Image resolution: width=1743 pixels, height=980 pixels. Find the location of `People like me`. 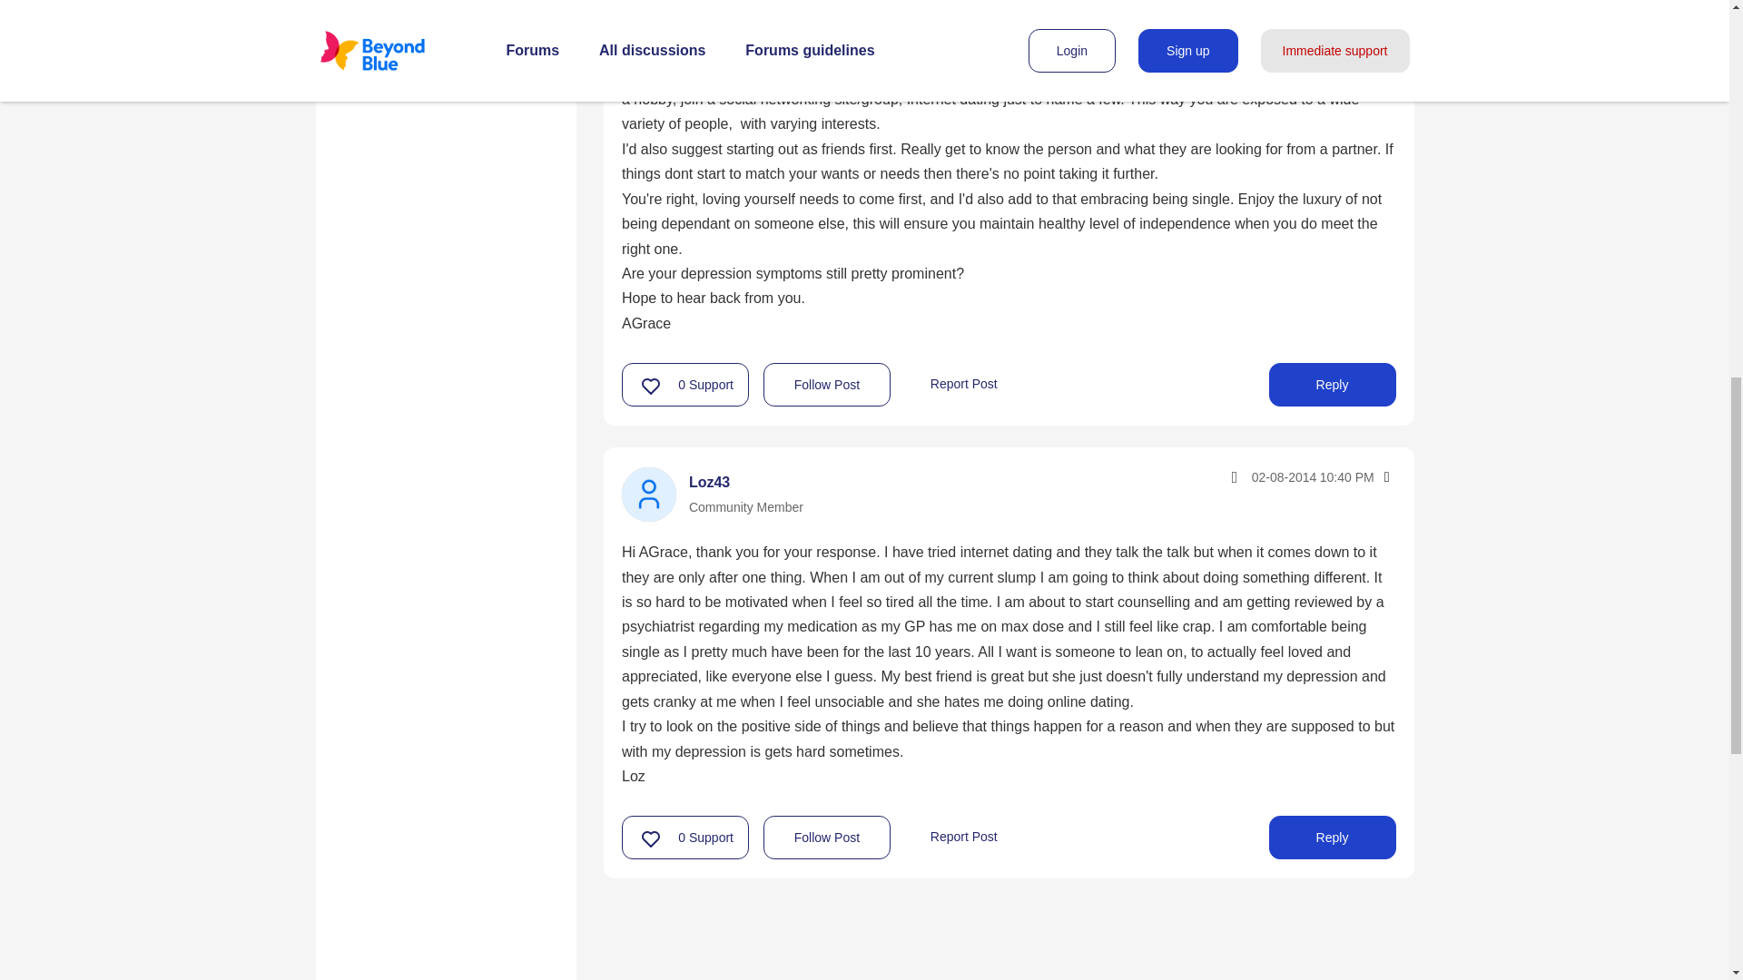

People like me is located at coordinates (398, 90).